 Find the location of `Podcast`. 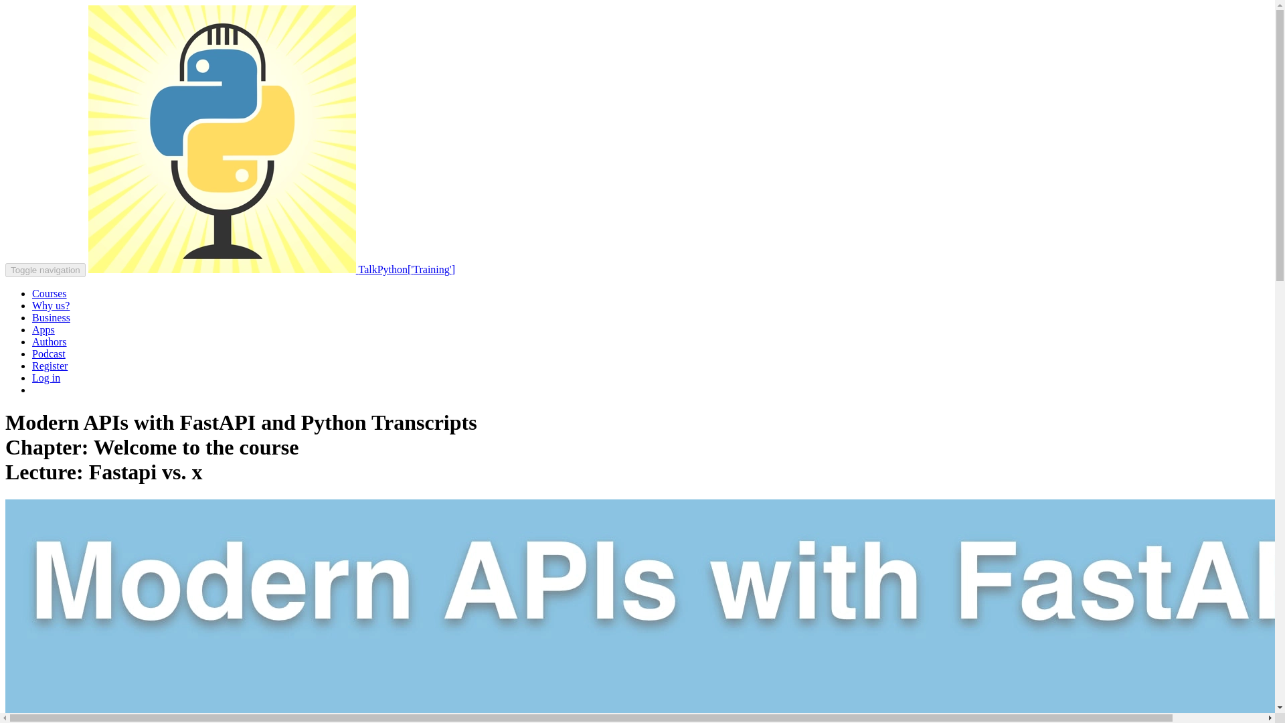

Podcast is located at coordinates (48, 353).